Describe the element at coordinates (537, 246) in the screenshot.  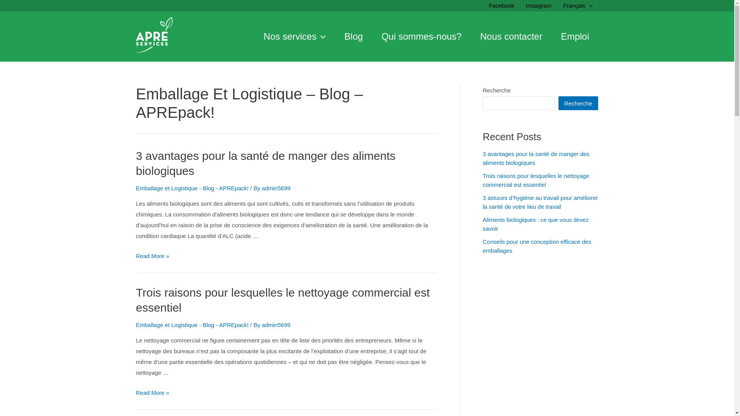
I see `Conseils pour une conception efficace des emballages` at that location.